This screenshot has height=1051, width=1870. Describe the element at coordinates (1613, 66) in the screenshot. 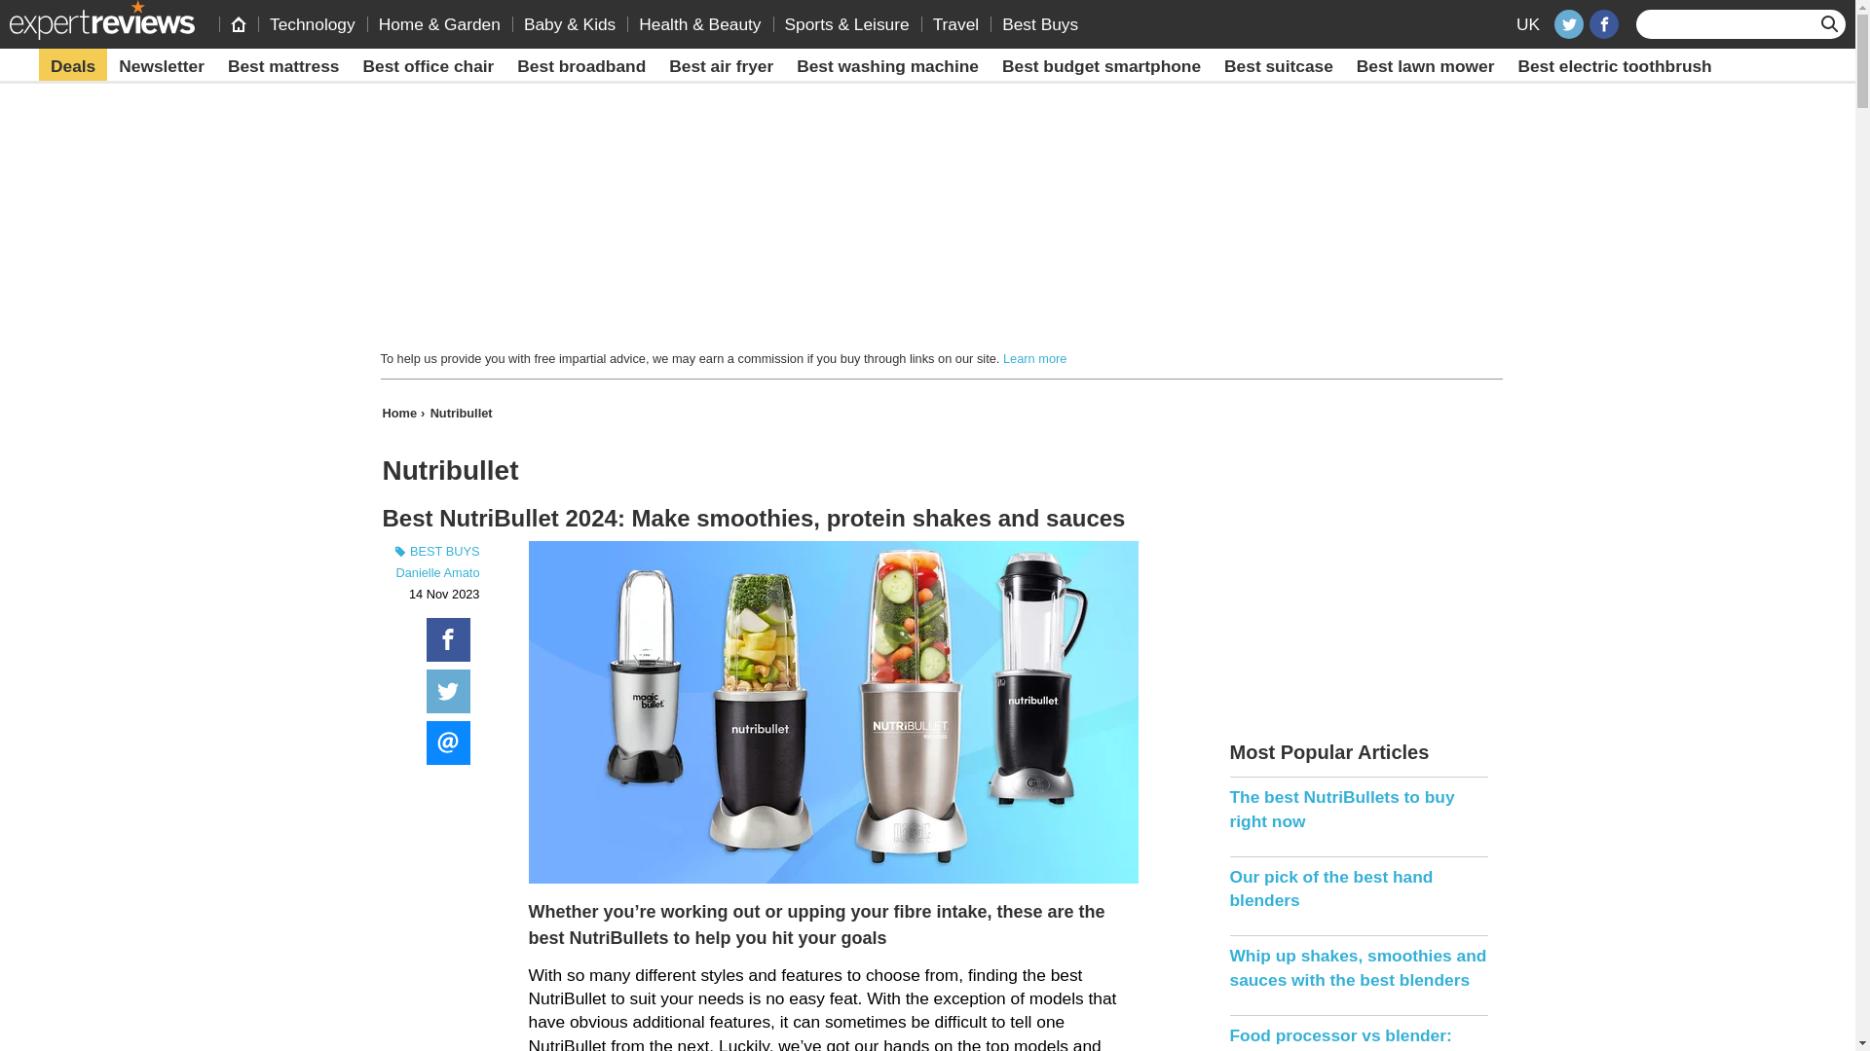

I see `Best electric toothbrush` at that location.